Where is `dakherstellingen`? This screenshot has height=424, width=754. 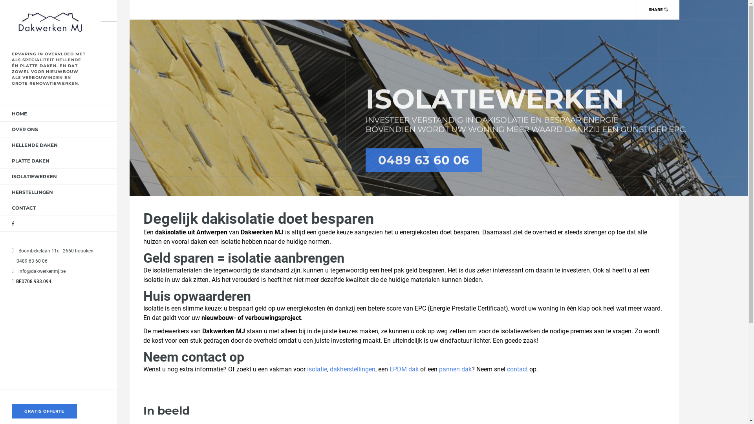
dakherstellingen is located at coordinates (353, 369).